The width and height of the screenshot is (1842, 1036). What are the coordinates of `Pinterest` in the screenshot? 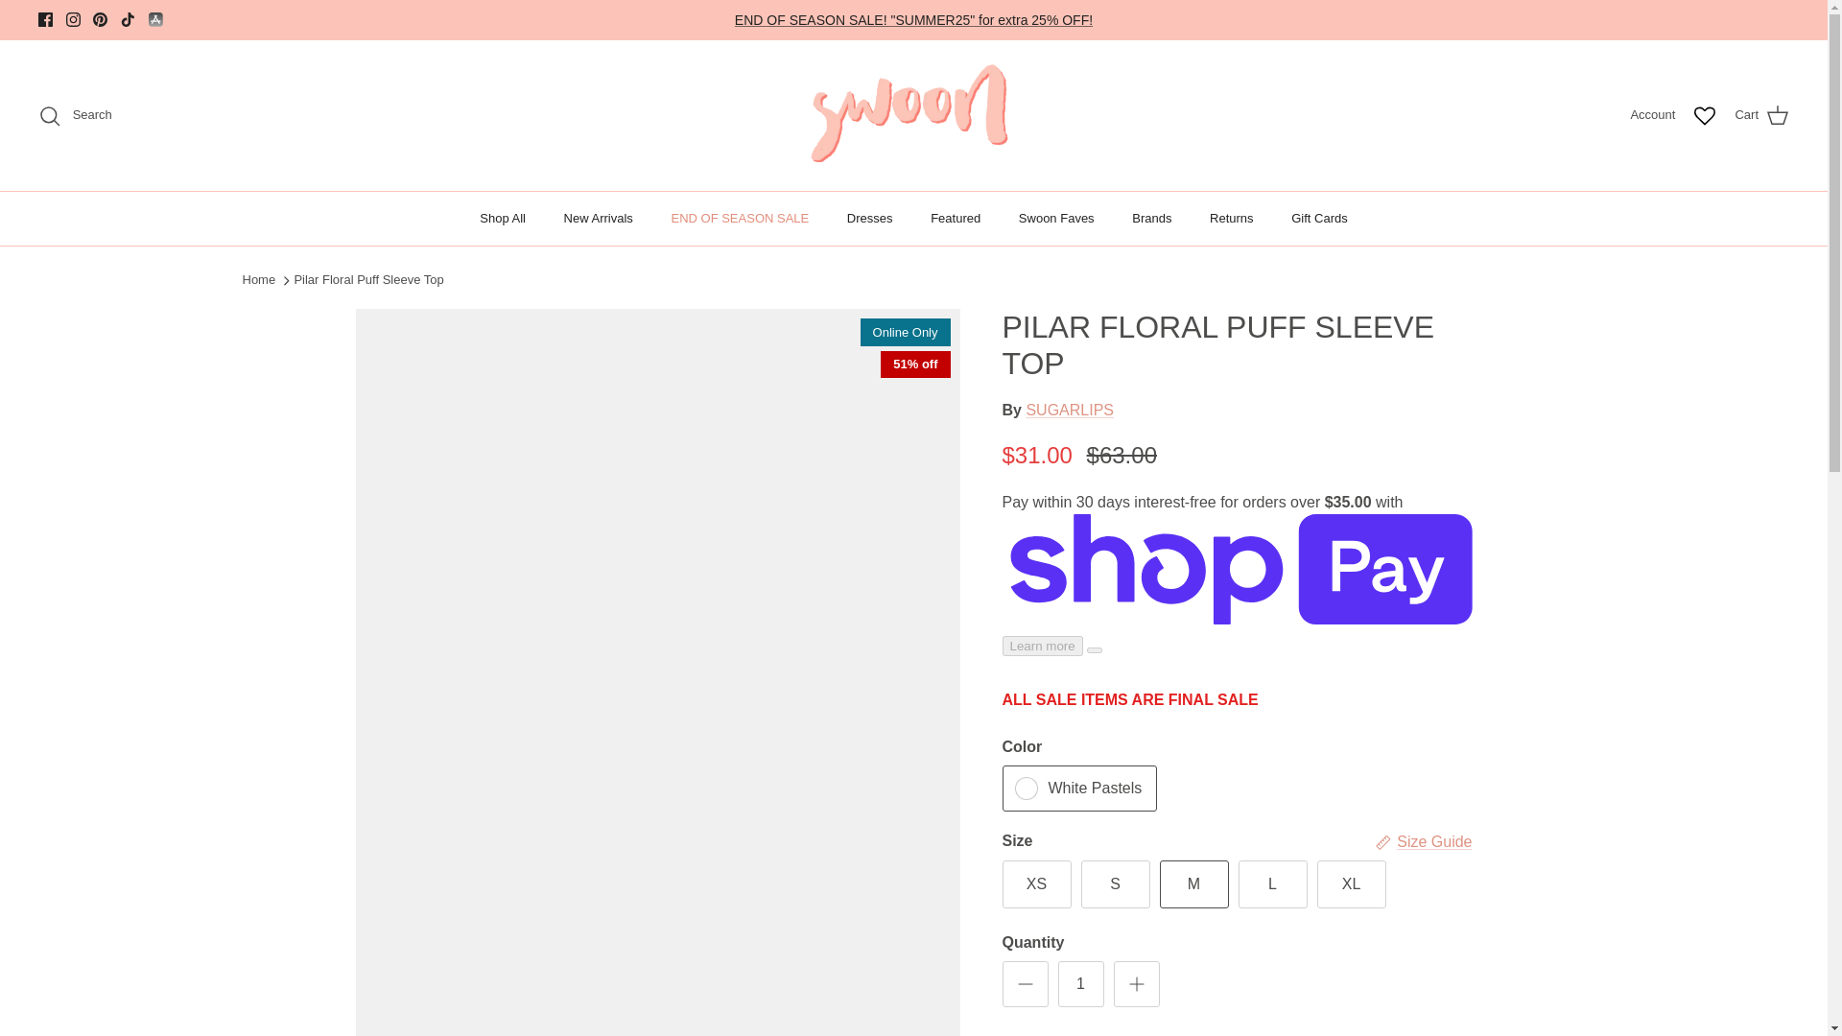 It's located at (100, 19).